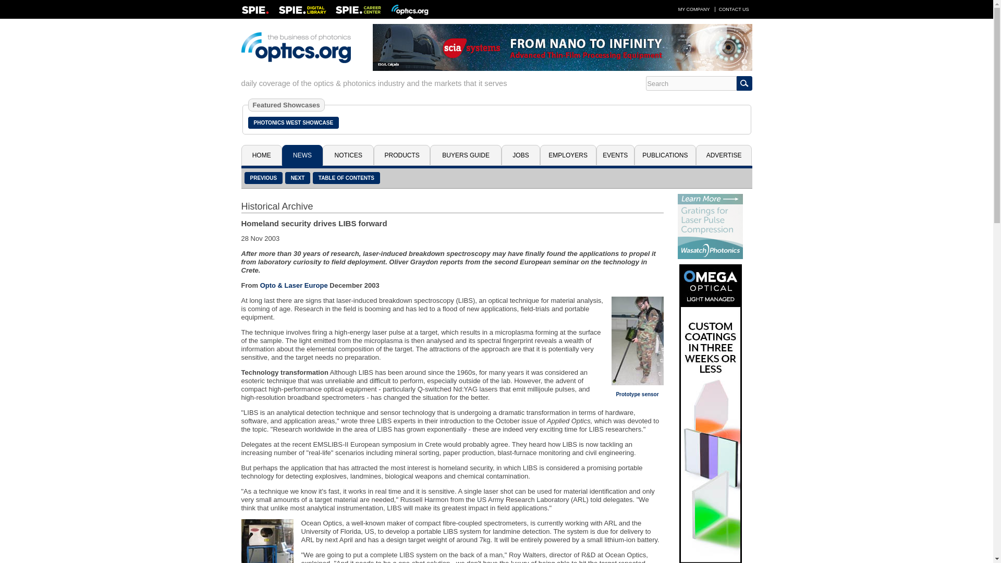 The height and width of the screenshot is (563, 1001). What do you see at coordinates (401, 155) in the screenshot?
I see `PRODUCTS` at bounding box center [401, 155].